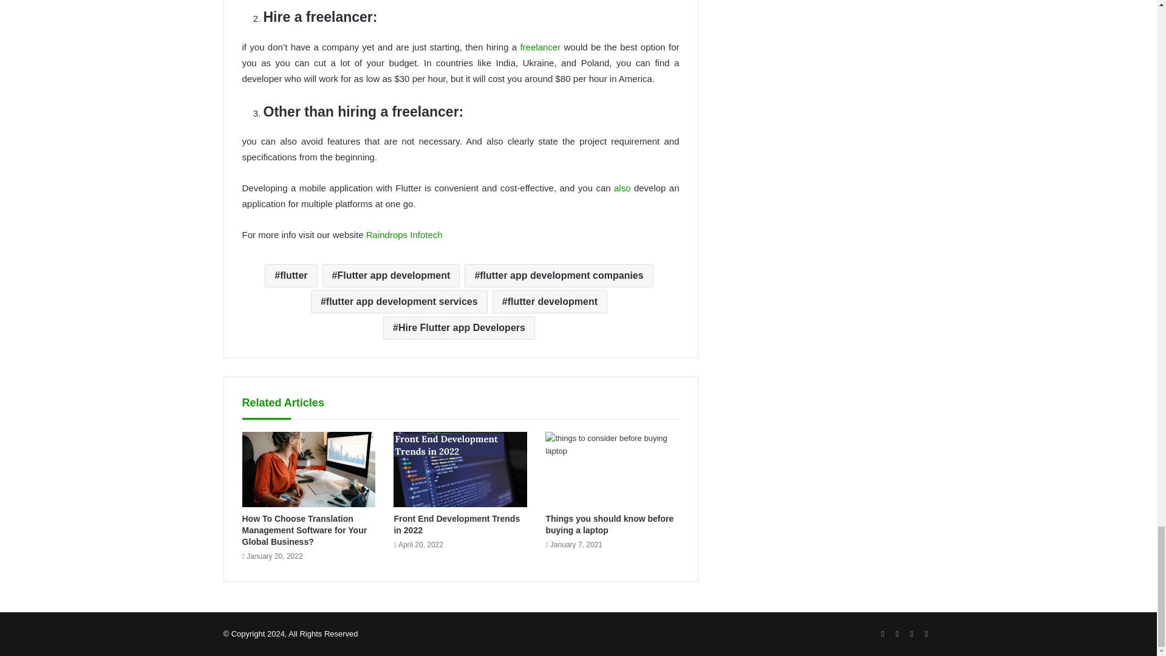 The image size is (1166, 656). What do you see at coordinates (459, 328) in the screenshot?
I see `Hire Flutter app Developers` at bounding box center [459, 328].